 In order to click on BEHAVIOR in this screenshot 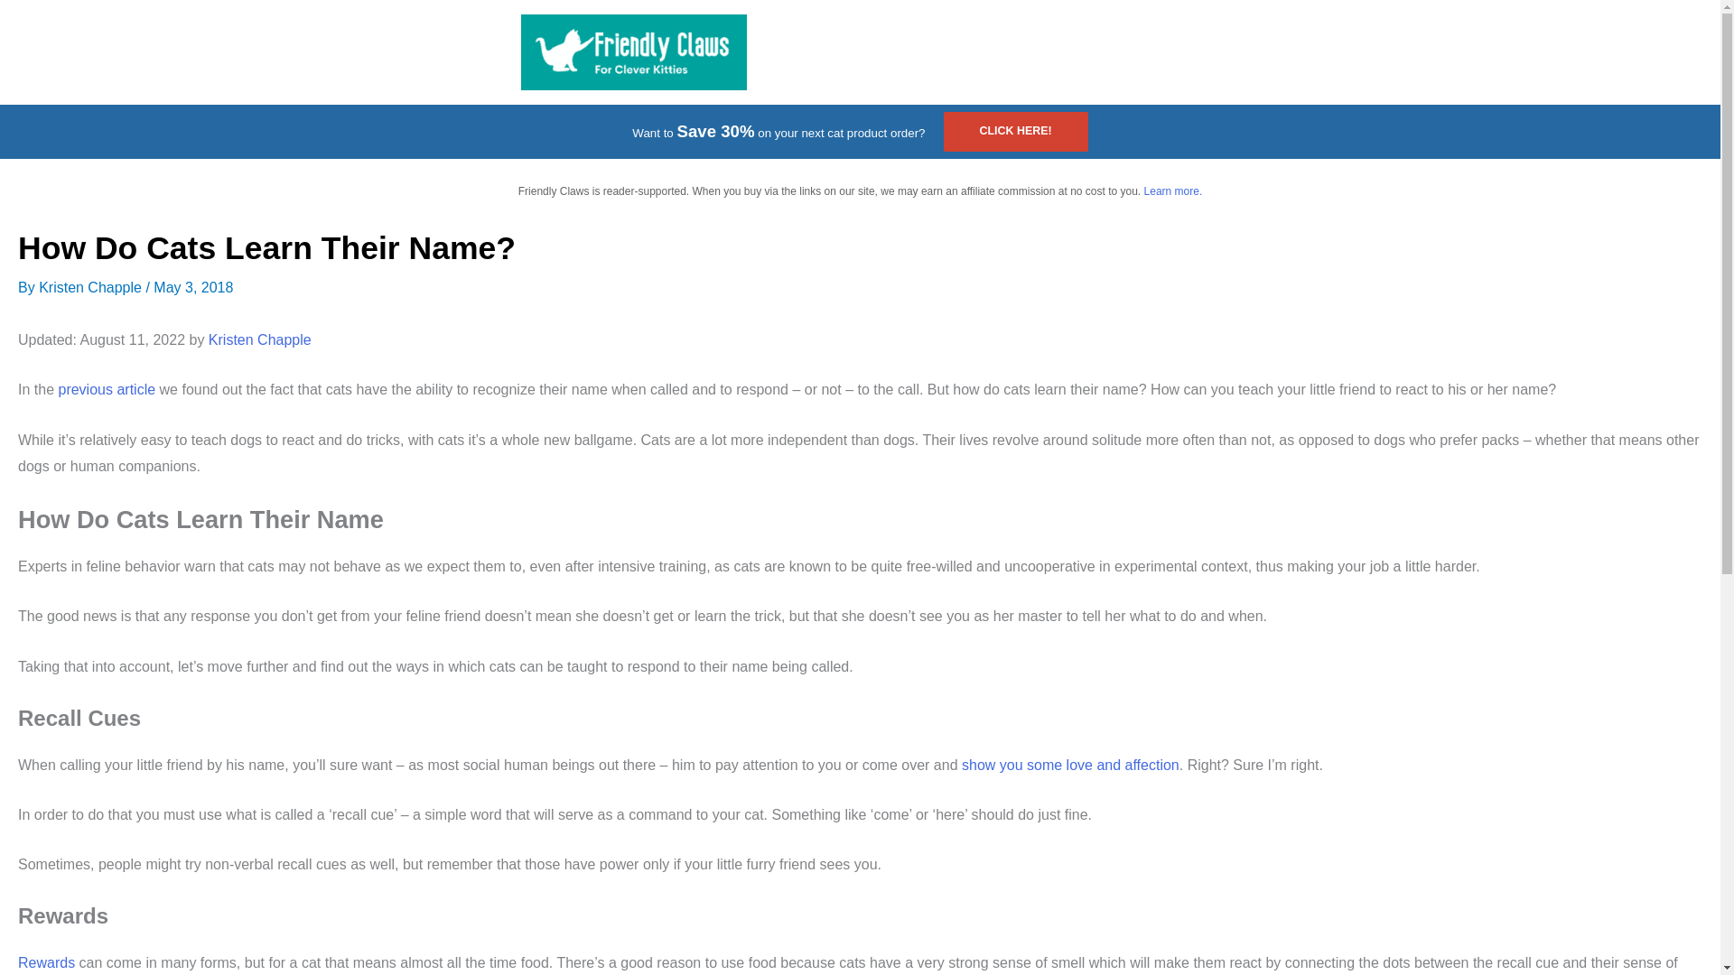, I will do `click(1071, 52)`.